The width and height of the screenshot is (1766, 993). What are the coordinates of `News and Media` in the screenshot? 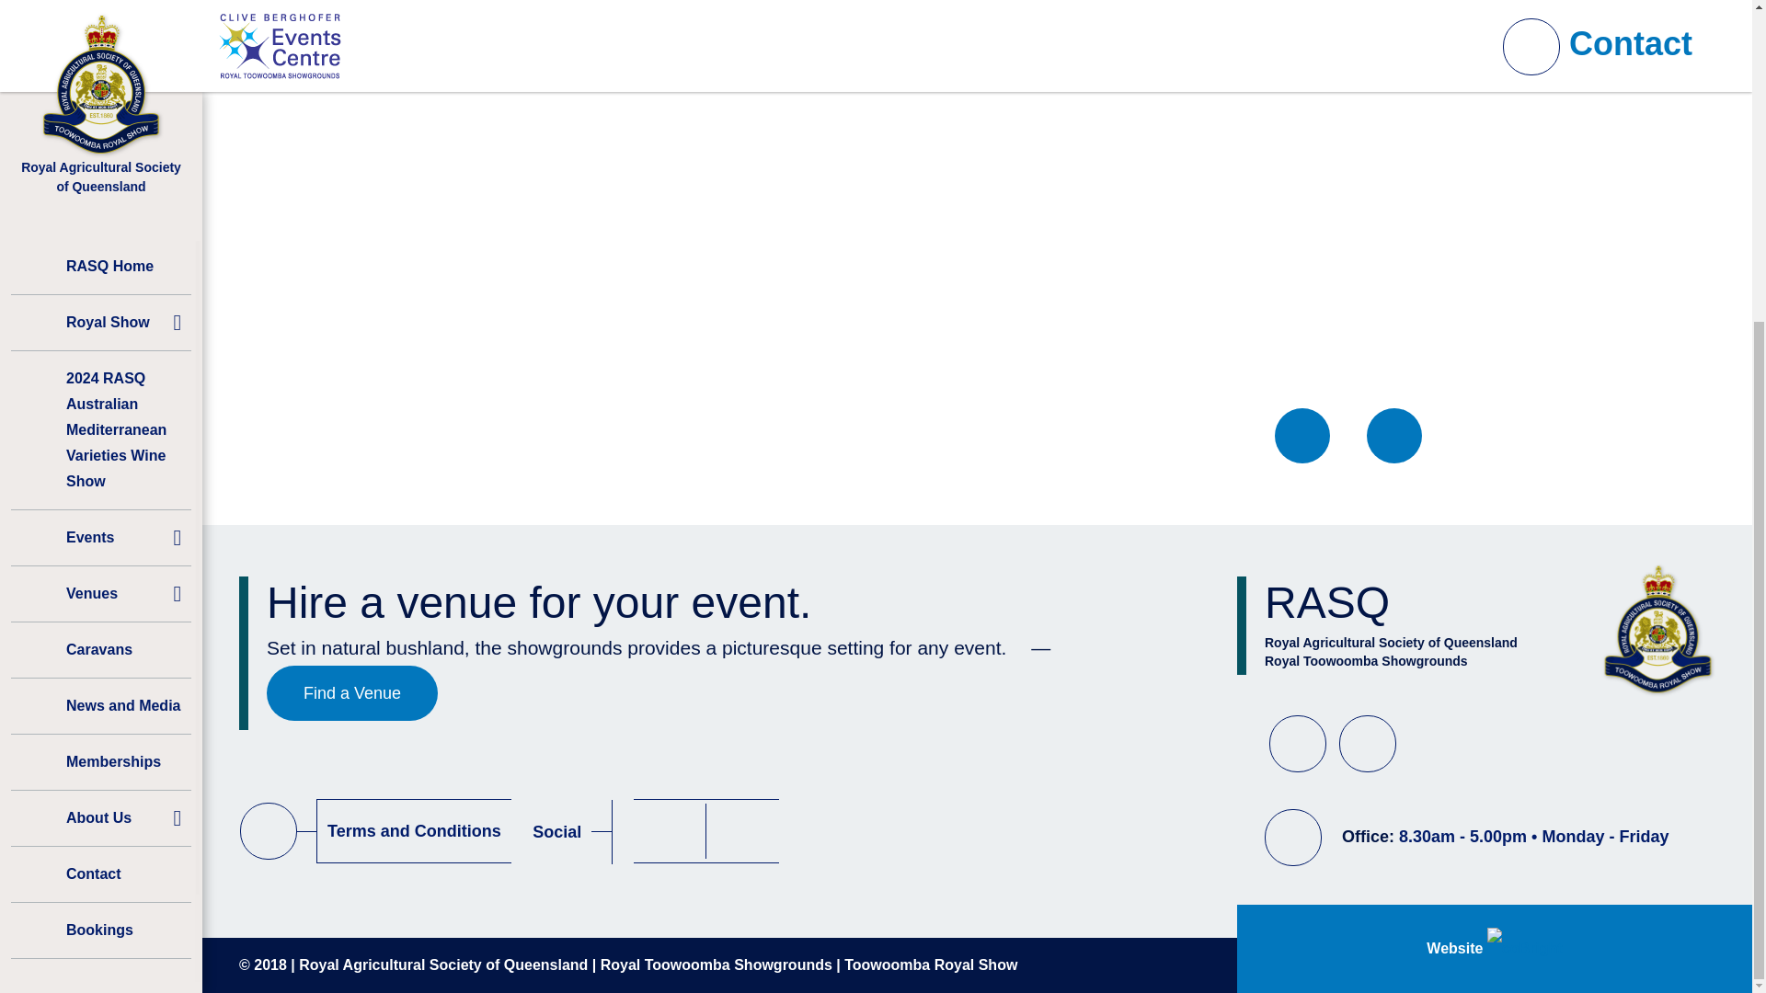 It's located at (100, 241).